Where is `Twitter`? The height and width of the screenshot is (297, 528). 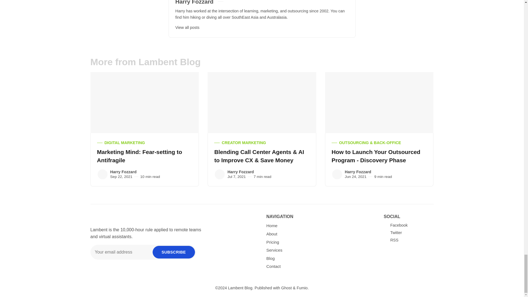 Twitter is located at coordinates (230, 2).